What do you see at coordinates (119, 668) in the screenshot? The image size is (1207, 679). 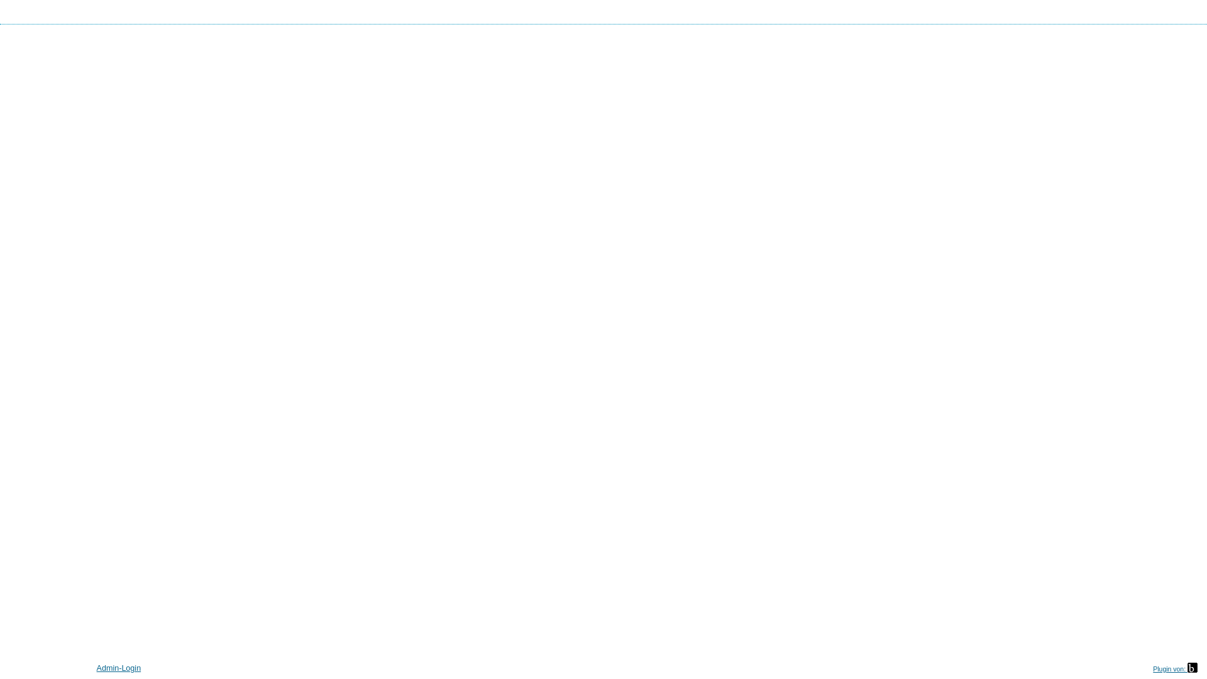 I see `Admin-Login` at bounding box center [119, 668].